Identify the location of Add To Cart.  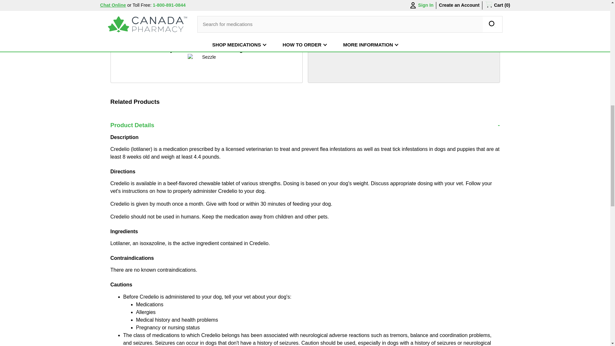
(272, 24).